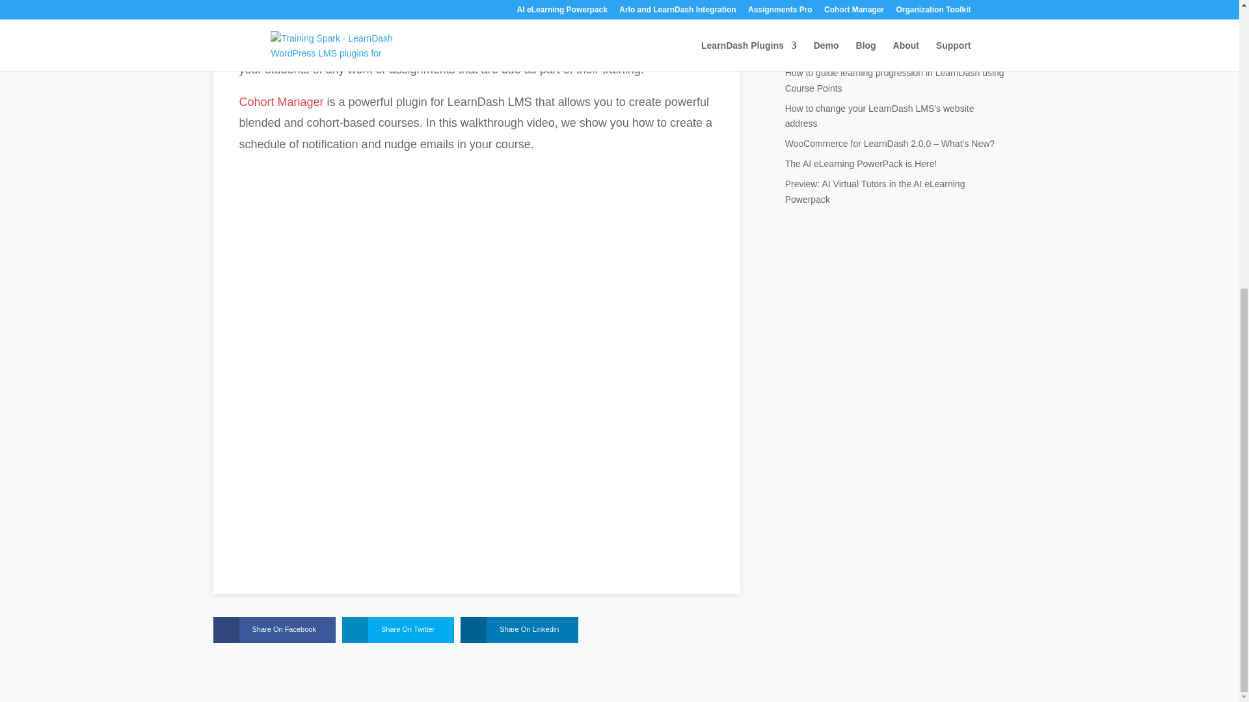 The image size is (1249, 702). What do you see at coordinates (509, 630) in the screenshot?
I see `Share On Linkedin` at bounding box center [509, 630].